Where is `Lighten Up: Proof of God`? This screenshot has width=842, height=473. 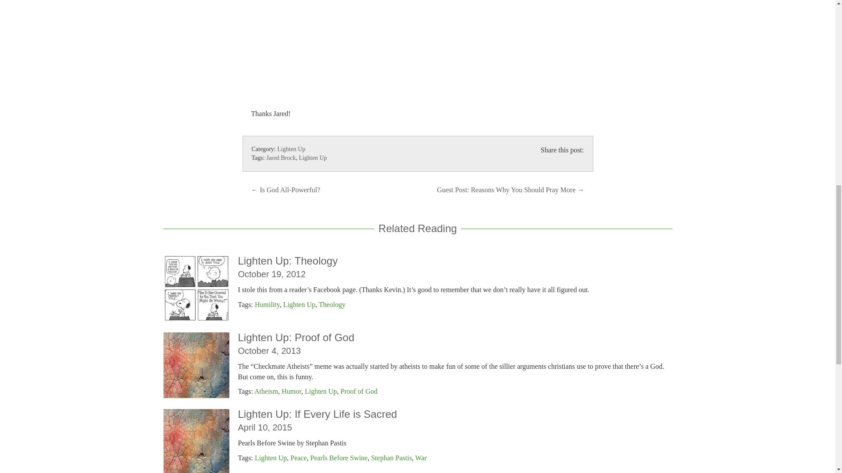
Lighten Up: Proof of God is located at coordinates (296, 337).